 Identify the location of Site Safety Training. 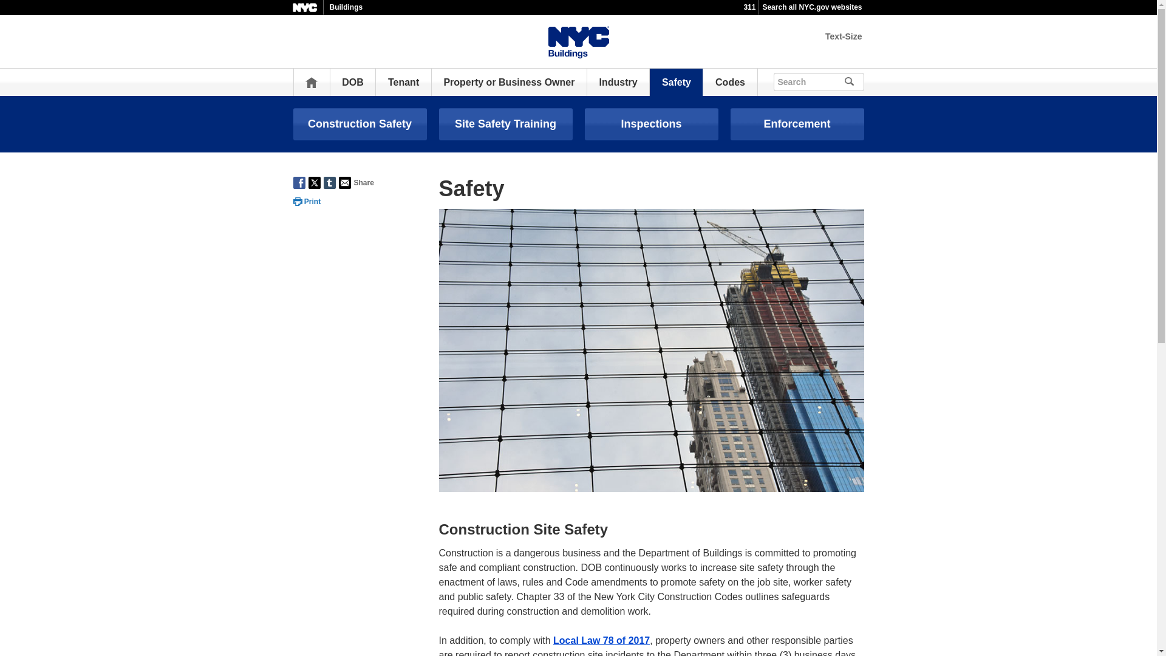
(505, 124).